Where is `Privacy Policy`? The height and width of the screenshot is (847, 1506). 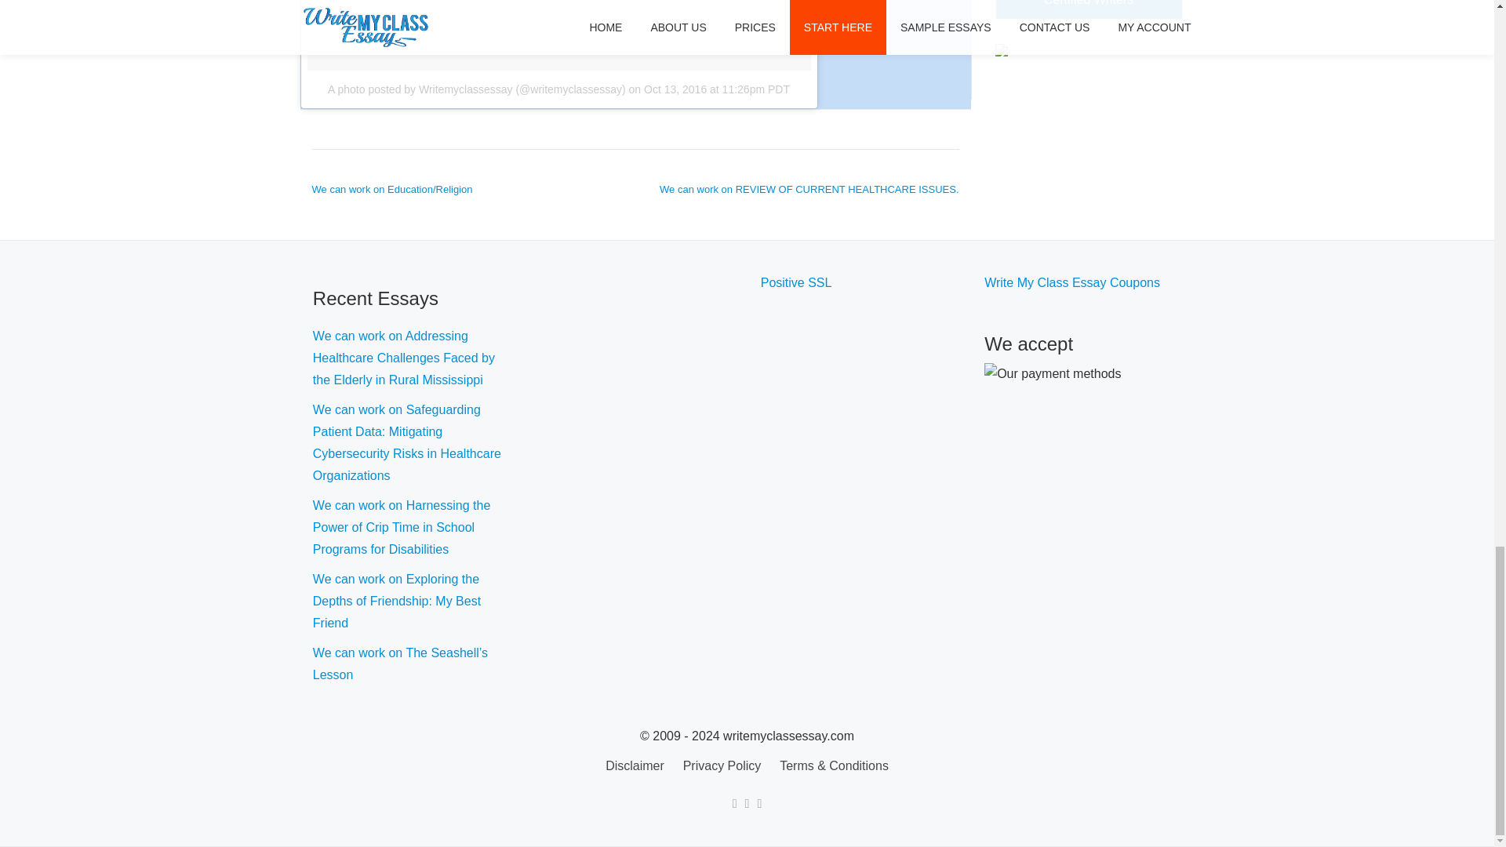
Privacy Policy is located at coordinates (722, 765).